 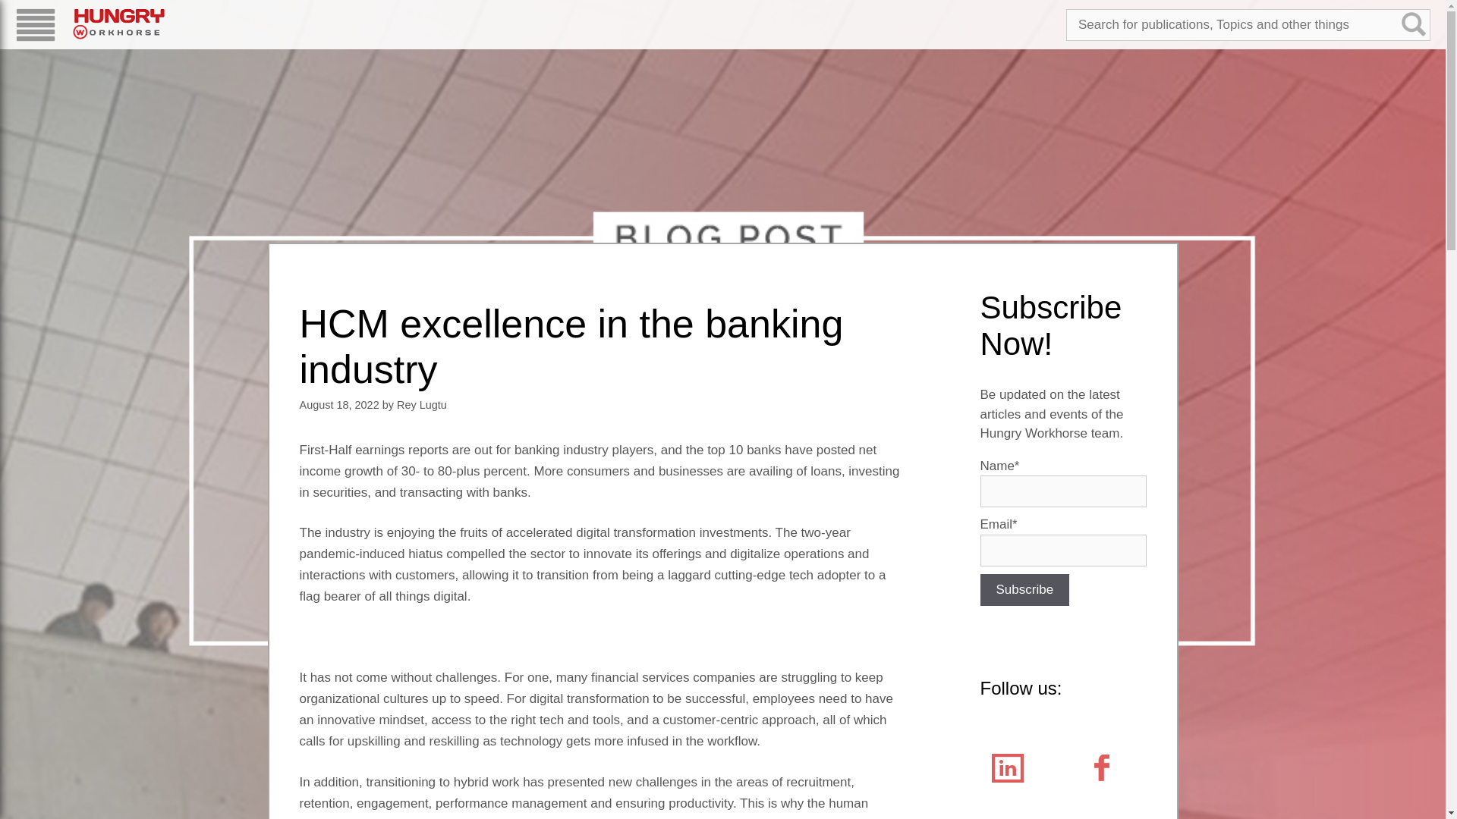 What do you see at coordinates (1024, 590) in the screenshot?
I see `Subscribe` at bounding box center [1024, 590].